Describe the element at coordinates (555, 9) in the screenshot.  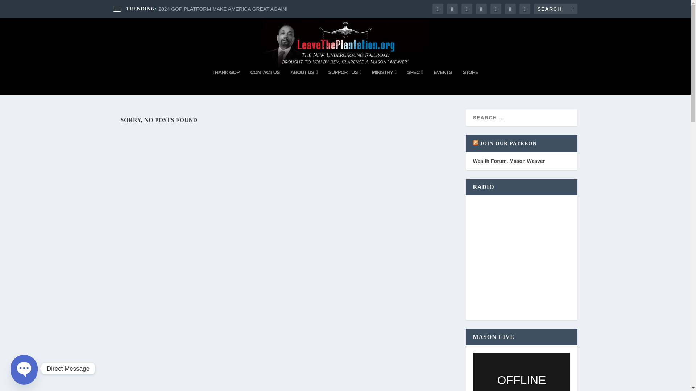
I see `Search for:` at that location.